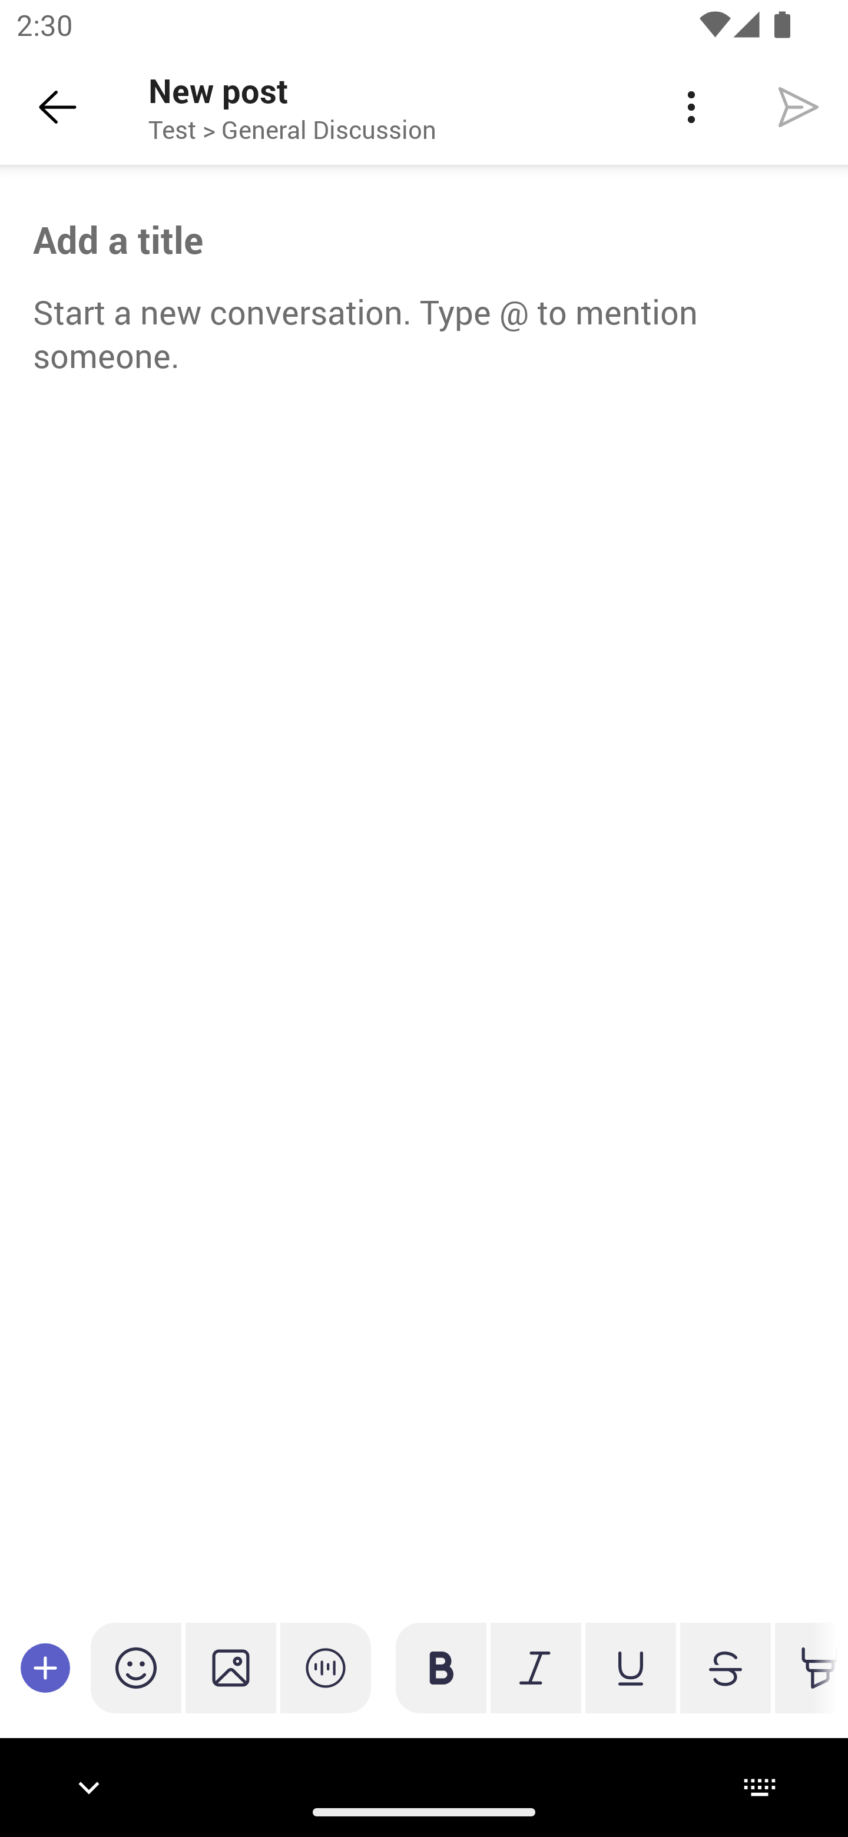 The height and width of the screenshot is (1837, 848). I want to click on Email options, so click(691, 107).